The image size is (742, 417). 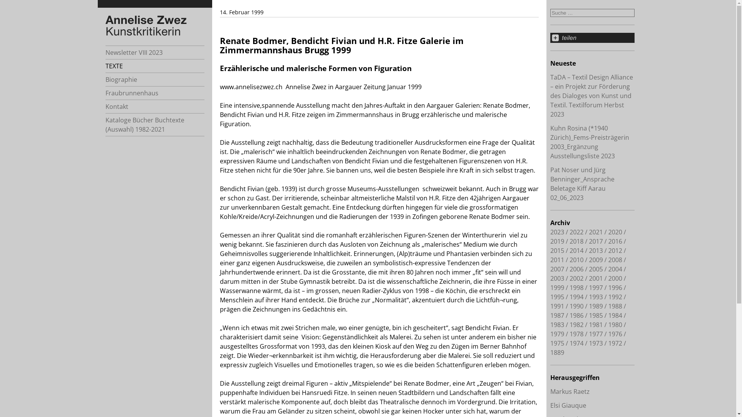 I want to click on Markus Raetz, so click(x=570, y=392).